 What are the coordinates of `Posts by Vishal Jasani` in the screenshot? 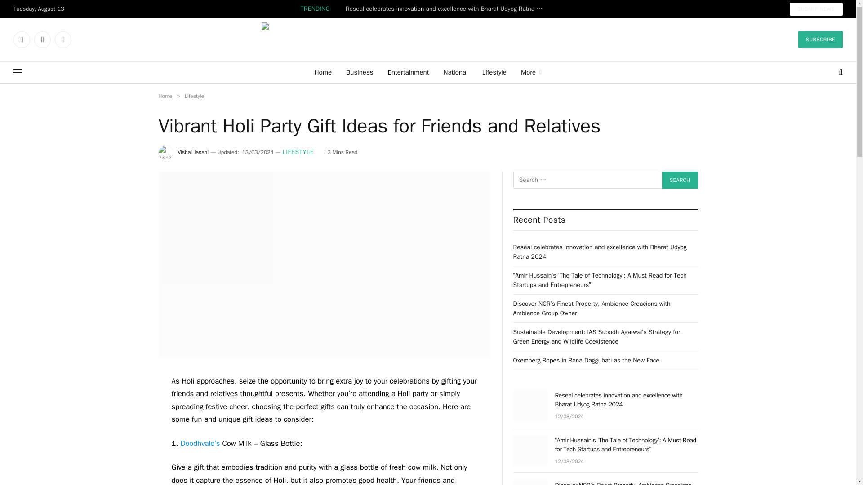 It's located at (193, 152).